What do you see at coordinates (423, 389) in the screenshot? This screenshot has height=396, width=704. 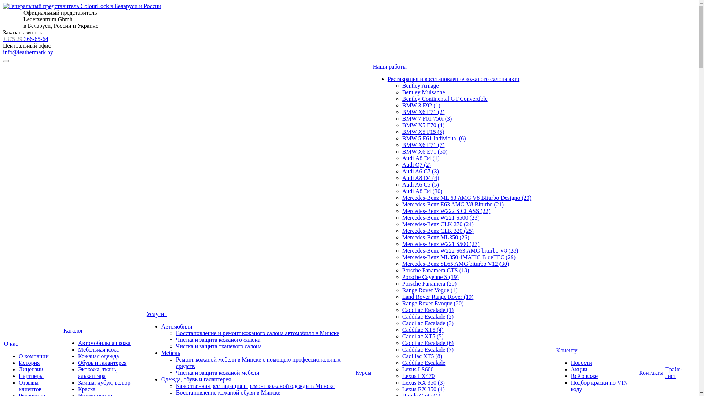 I see `Lexus RX 350 (4)` at bounding box center [423, 389].